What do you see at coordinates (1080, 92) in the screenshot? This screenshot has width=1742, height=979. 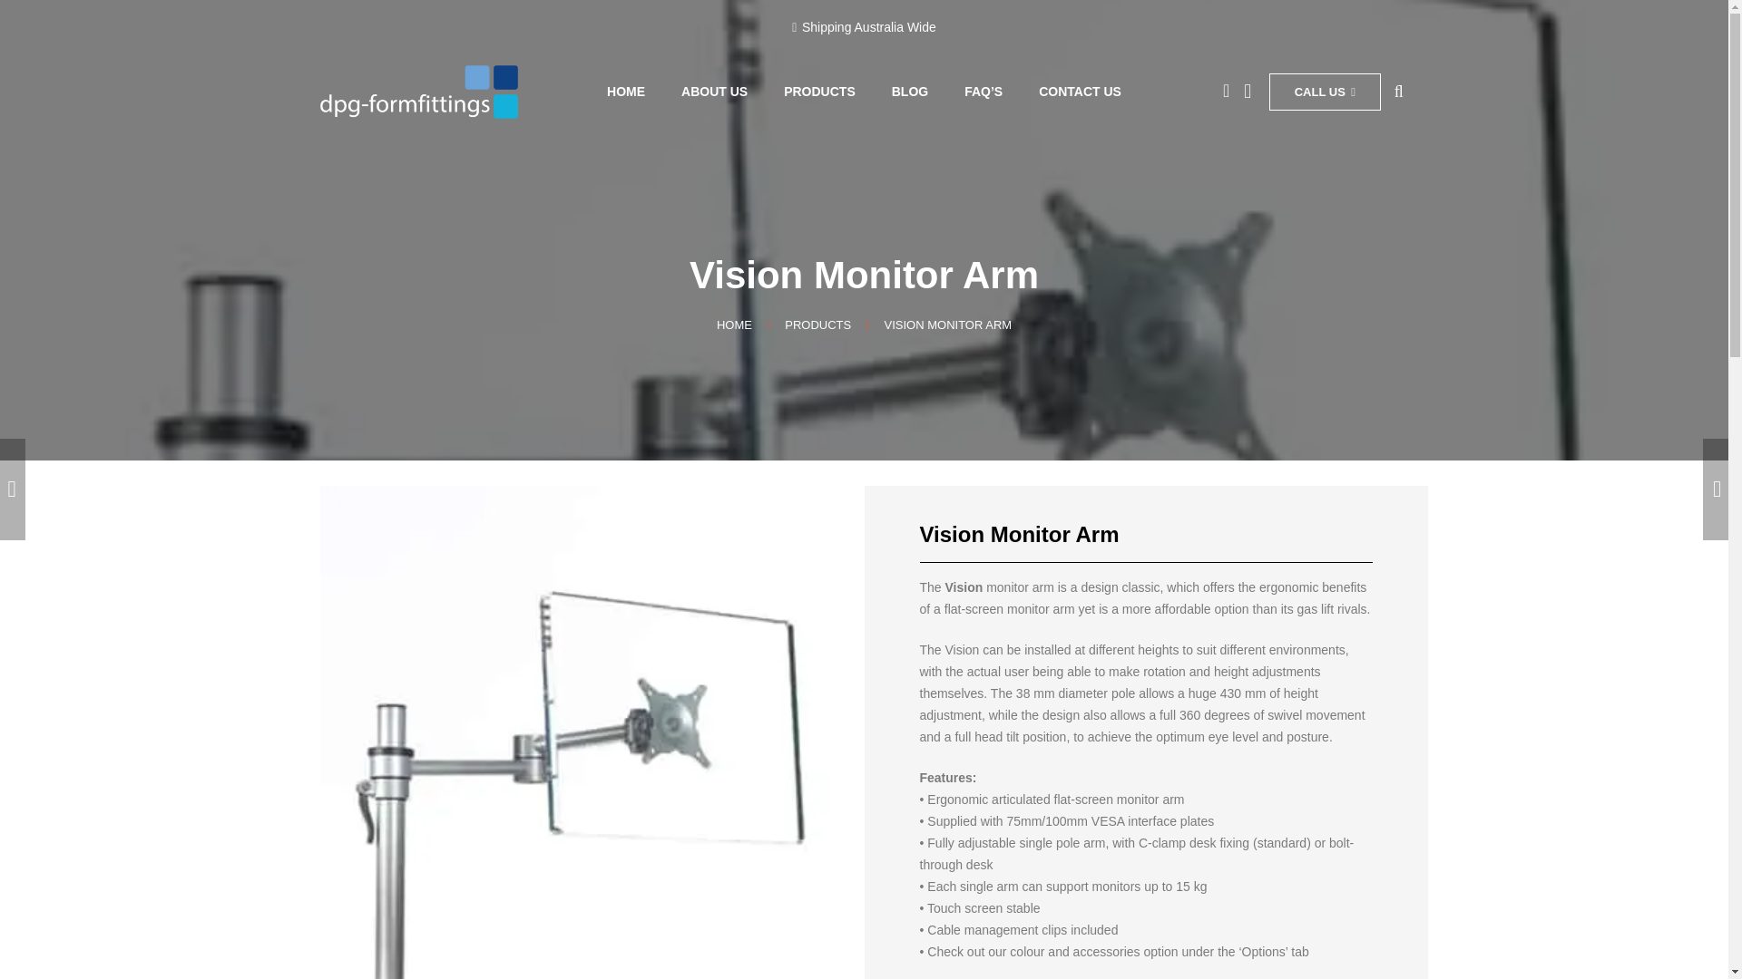 I see `CONTACT US` at bounding box center [1080, 92].